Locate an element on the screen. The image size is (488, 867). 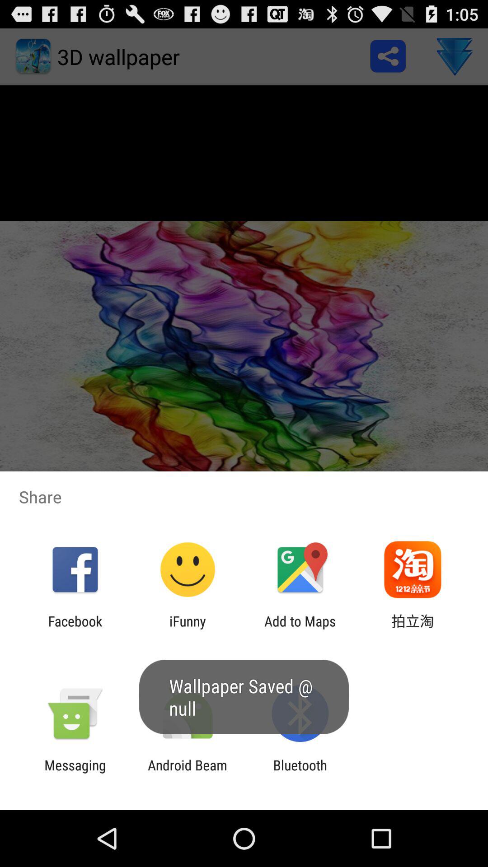
open the icon to the left of bluetooth is located at coordinates (187, 773).